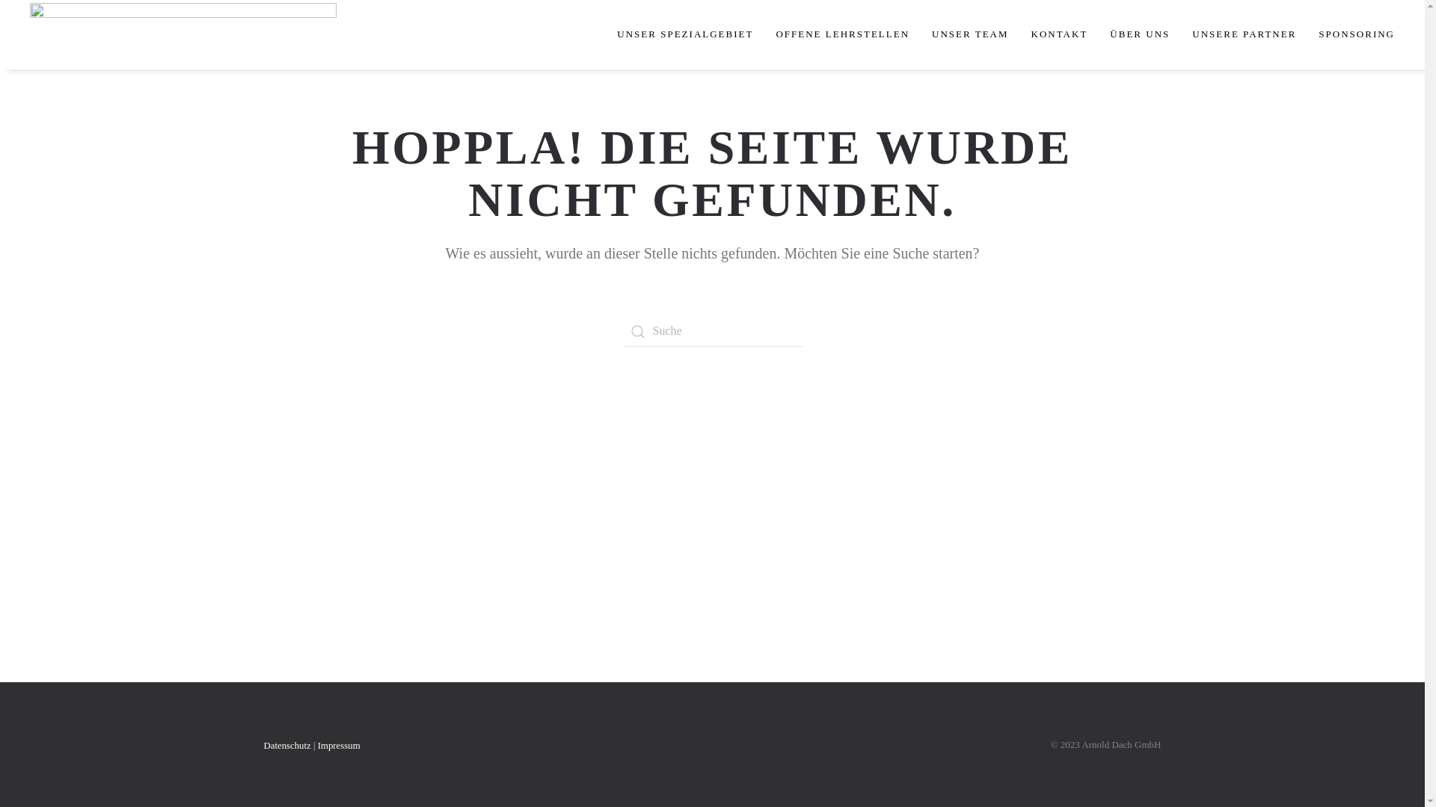  Describe the element at coordinates (842, 34) in the screenshot. I see `OFFENE LEHRSTELLEN` at that location.